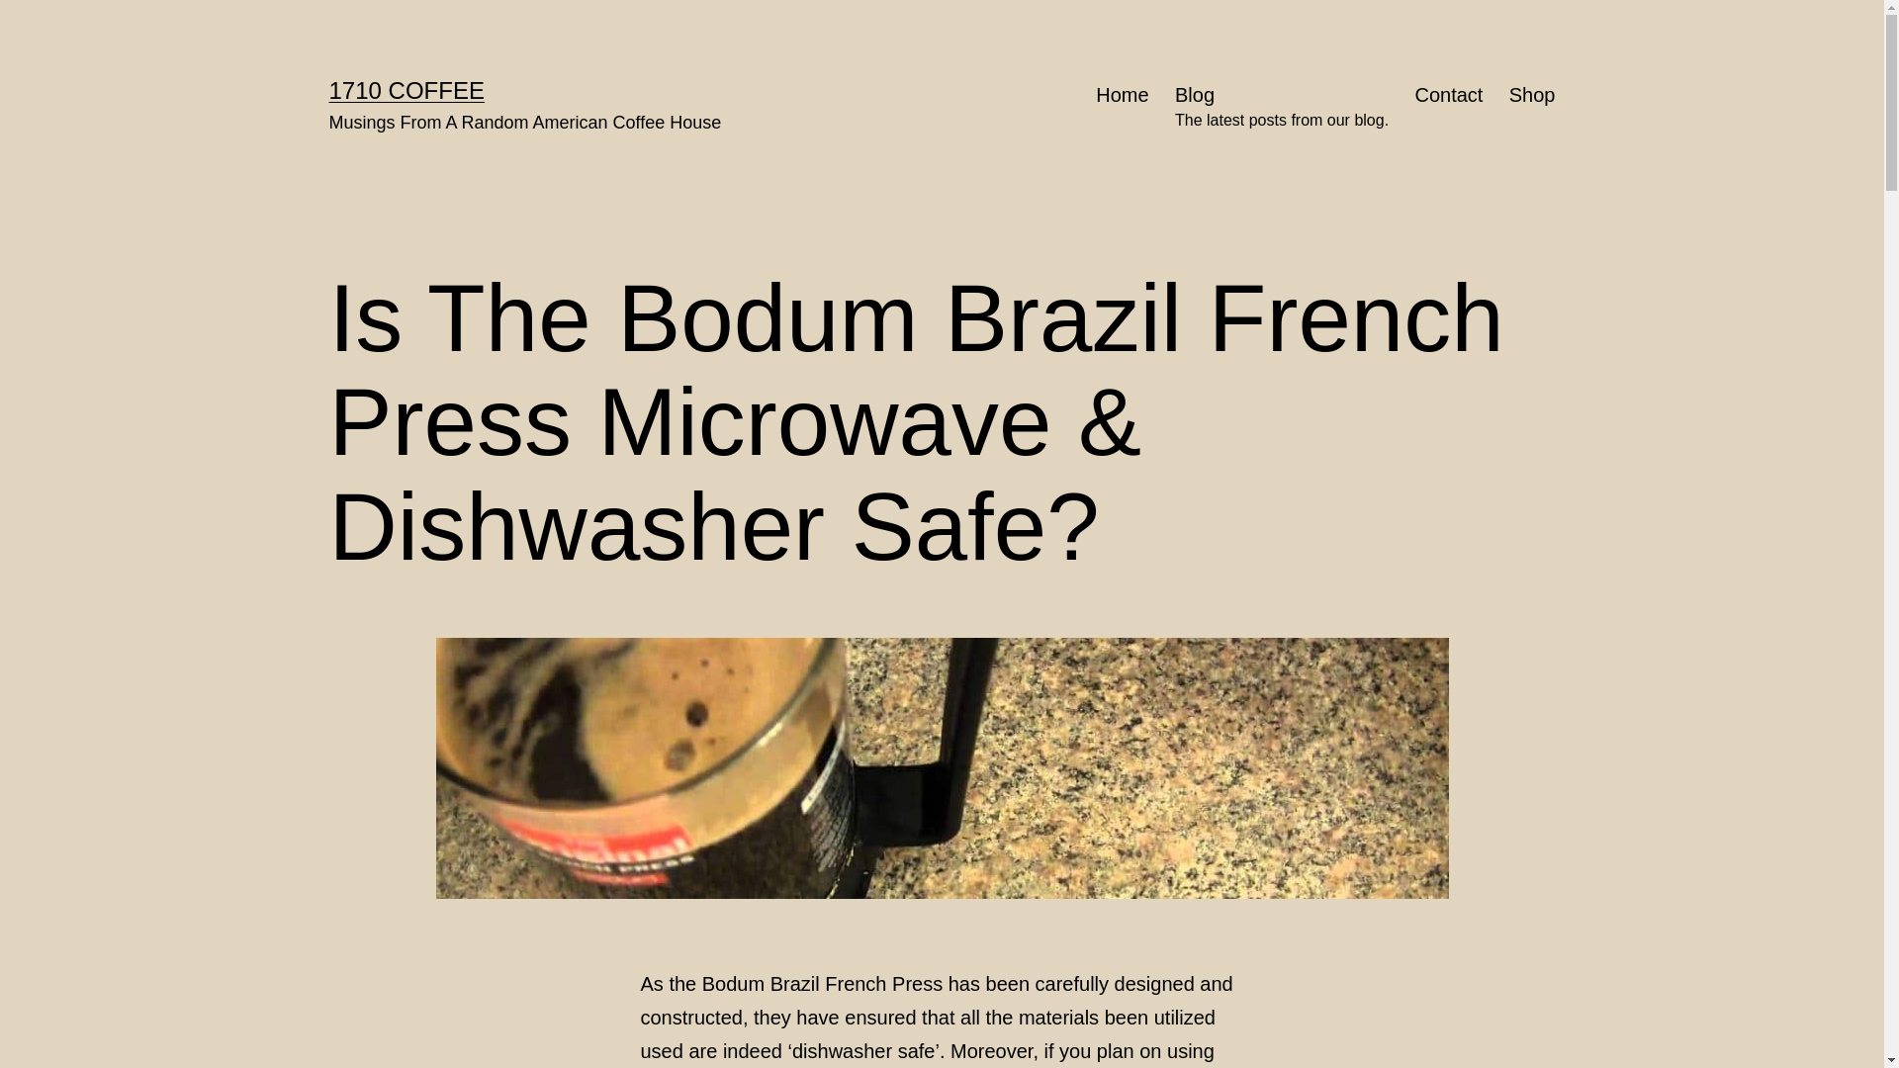 This screenshot has width=1899, height=1068. I want to click on Shop, so click(1533, 109).